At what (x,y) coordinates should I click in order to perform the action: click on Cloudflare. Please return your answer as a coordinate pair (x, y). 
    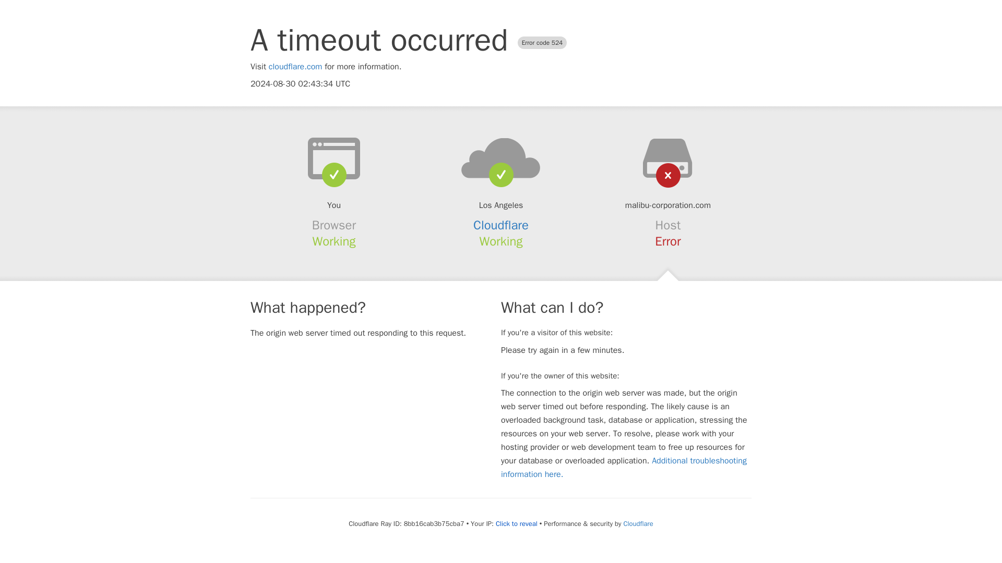
    Looking at the image, I should click on (501, 225).